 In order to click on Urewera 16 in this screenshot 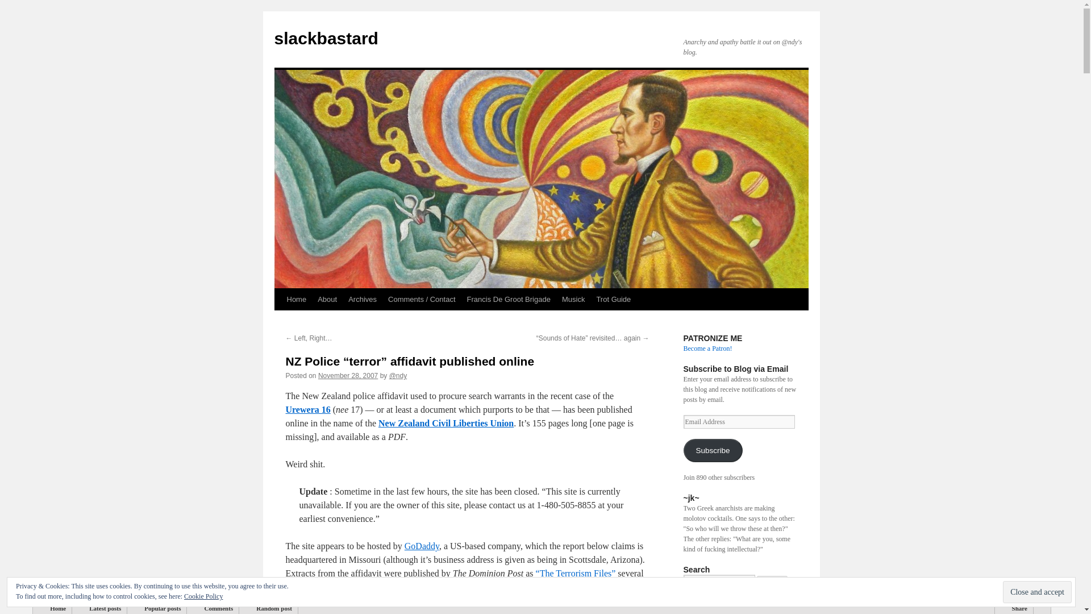, I will do `click(307, 409)`.